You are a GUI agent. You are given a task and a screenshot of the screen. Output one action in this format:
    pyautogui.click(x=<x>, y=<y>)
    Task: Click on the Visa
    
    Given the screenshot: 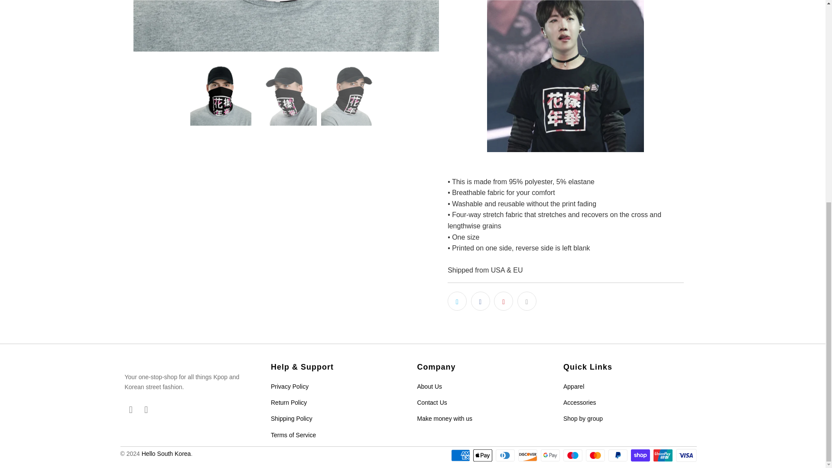 What is the action you would take?
    pyautogui.click(x=686, y=455)
    